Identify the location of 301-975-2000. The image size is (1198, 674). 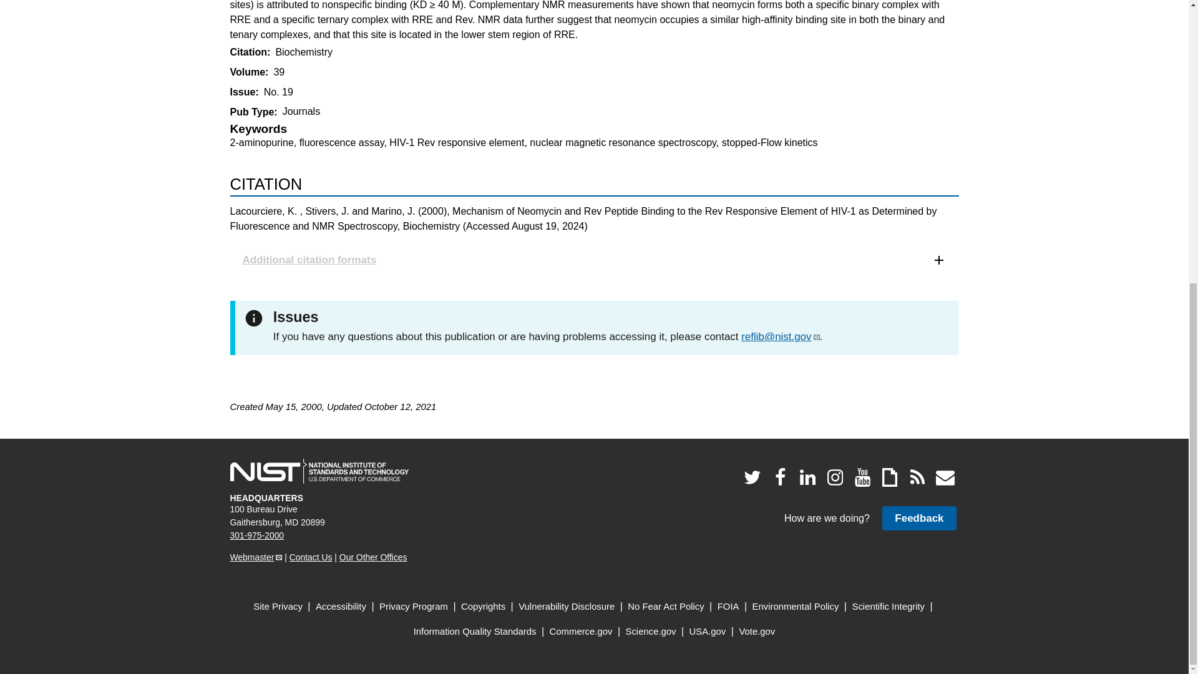
(257, 535).